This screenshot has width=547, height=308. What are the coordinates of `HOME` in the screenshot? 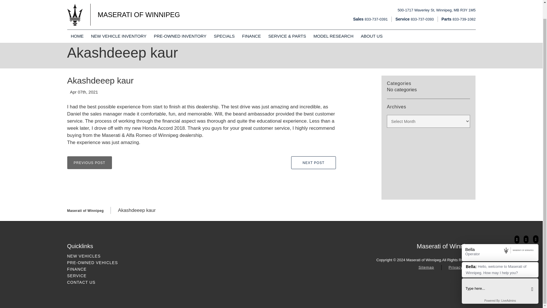 It's located at (85, 211).